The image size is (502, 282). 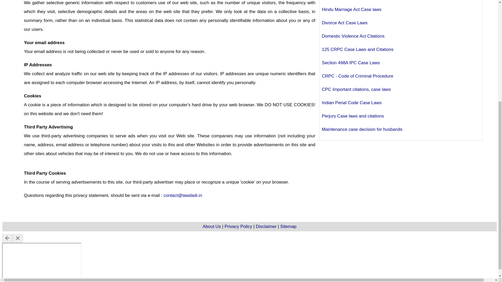 What do you see at coordinates (351, 9) in the screenshot?
I see `Hindu Marriage Act Case laws` at bounding box center [351, 9].